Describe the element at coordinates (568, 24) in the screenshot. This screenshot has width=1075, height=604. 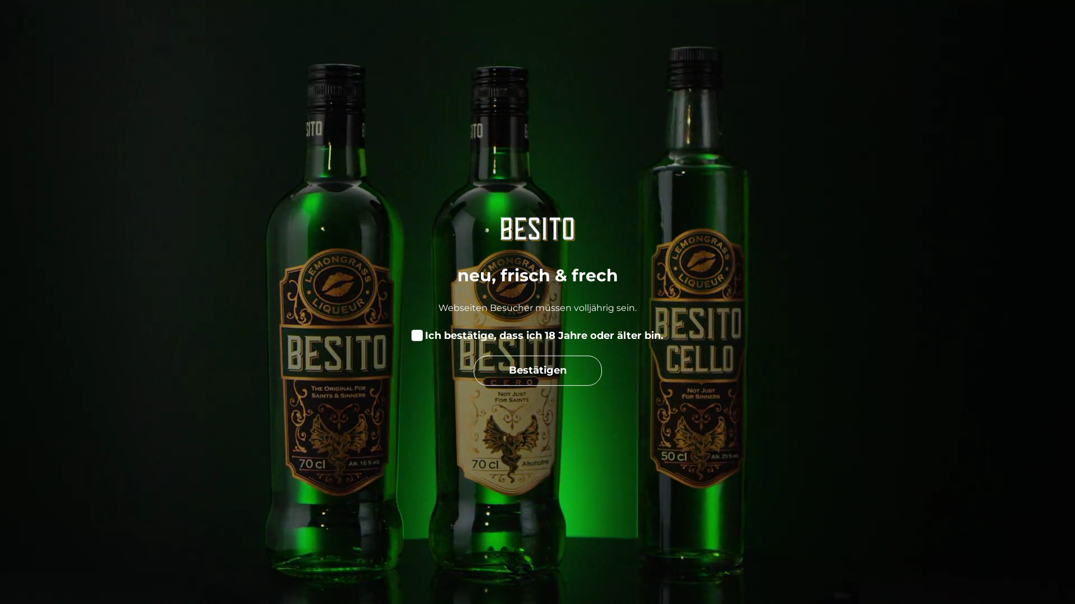
I see `News` at that location.